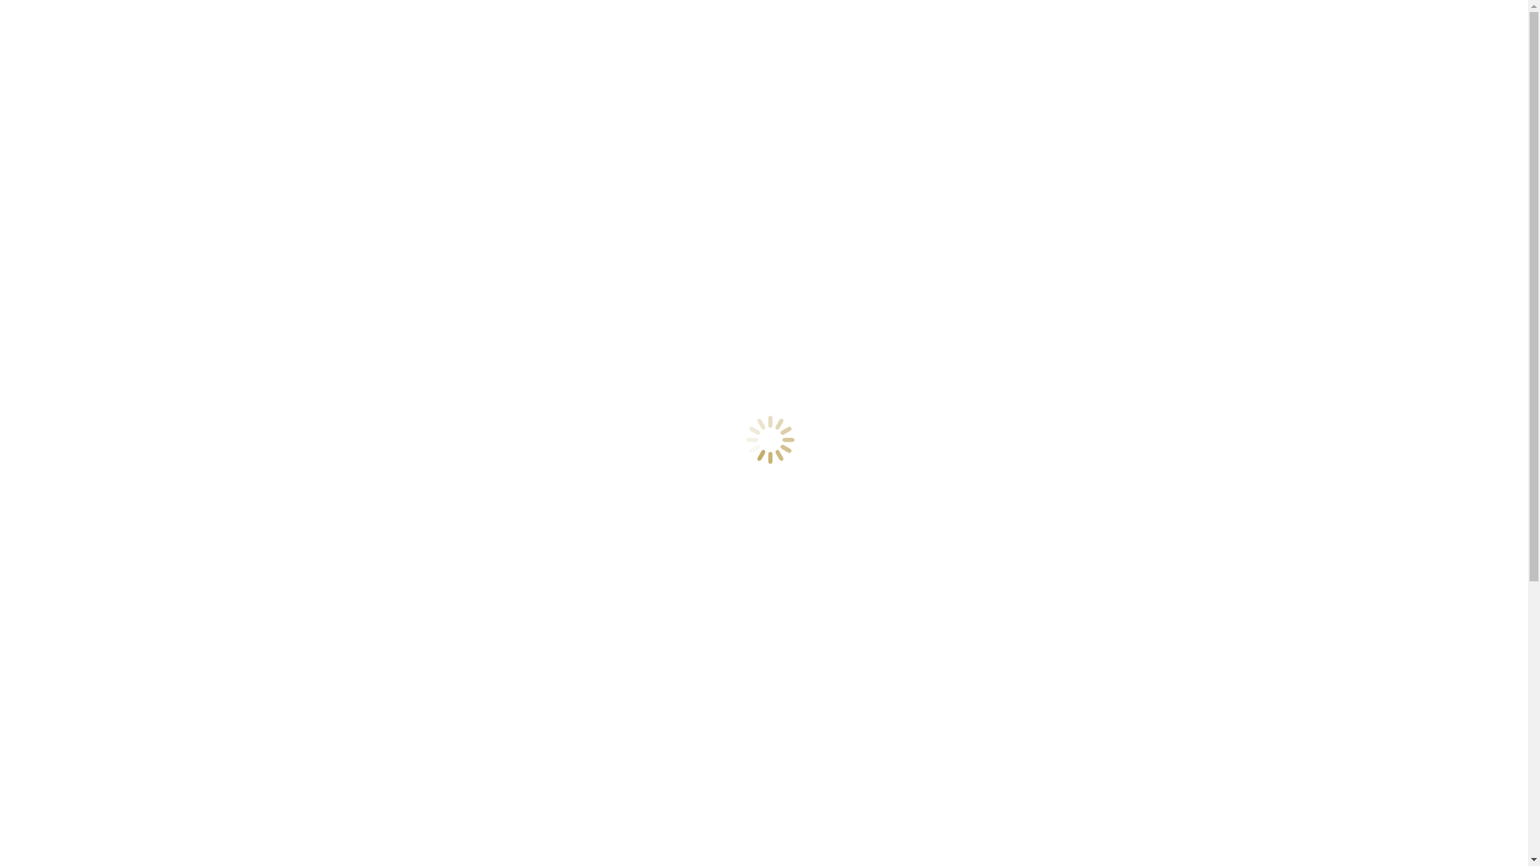 The width and height of the screenshot is (1540, 866). What do you see at coordinates (71, 205) in the screenshot?
I see `Het Moment` at bounding box center [71, 205].